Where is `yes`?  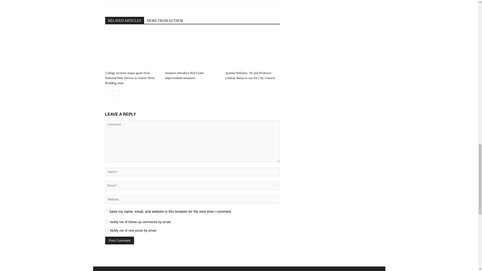
yes is located at coordinates (106, 211).